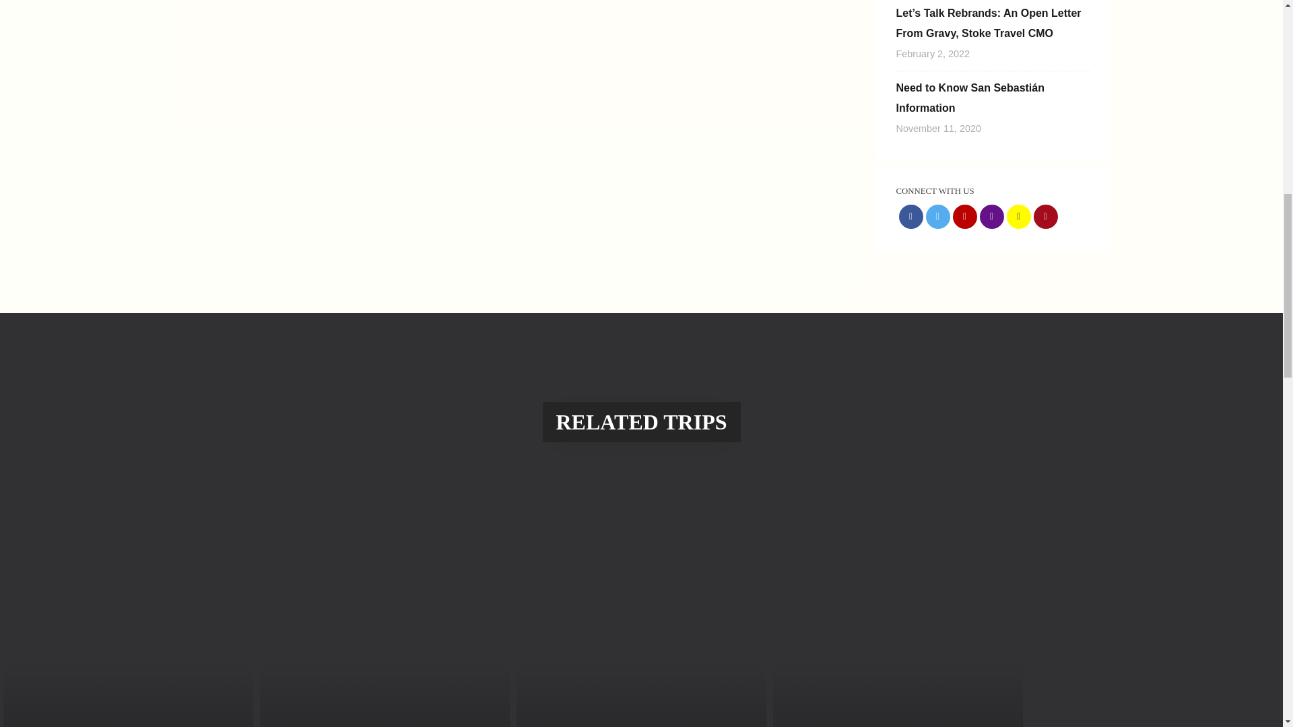  What do you see at coordinates (1018, 217) in the screenshot?
I see `Visit us on Snapchat` at bounding box center [1018, 217].